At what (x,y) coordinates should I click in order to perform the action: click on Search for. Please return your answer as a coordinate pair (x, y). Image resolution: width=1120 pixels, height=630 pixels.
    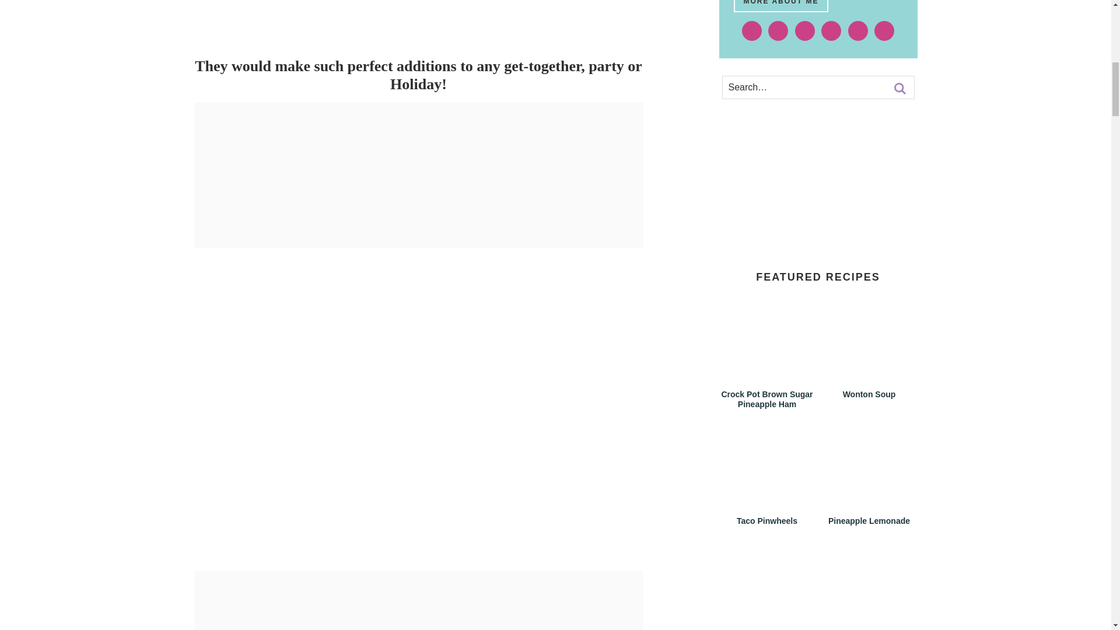
    Looking at the image, I should click on (818, 87).